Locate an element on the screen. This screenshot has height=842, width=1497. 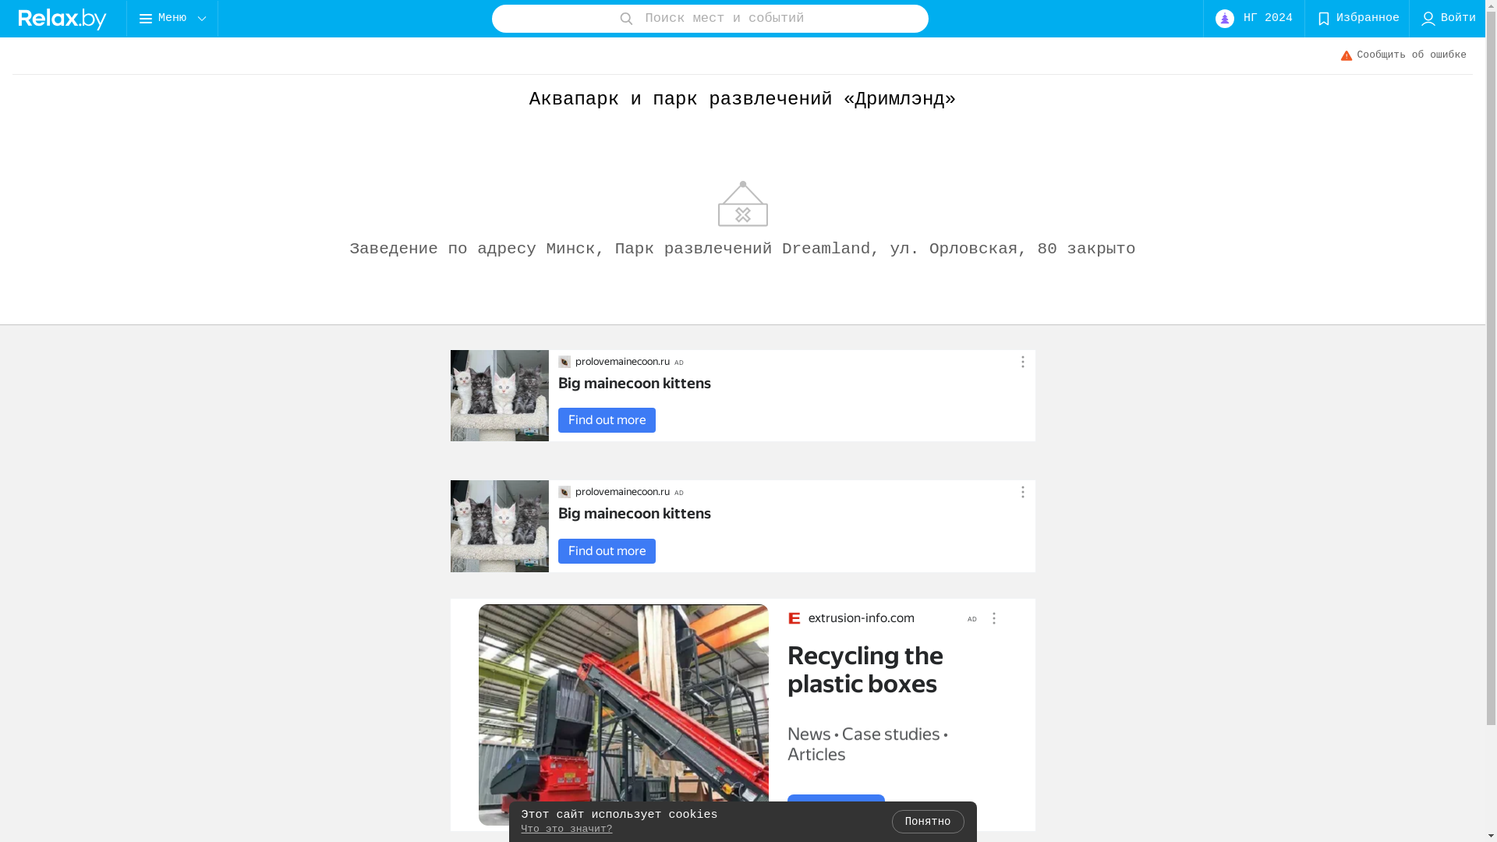
logo is located at coordinates (63, 19).